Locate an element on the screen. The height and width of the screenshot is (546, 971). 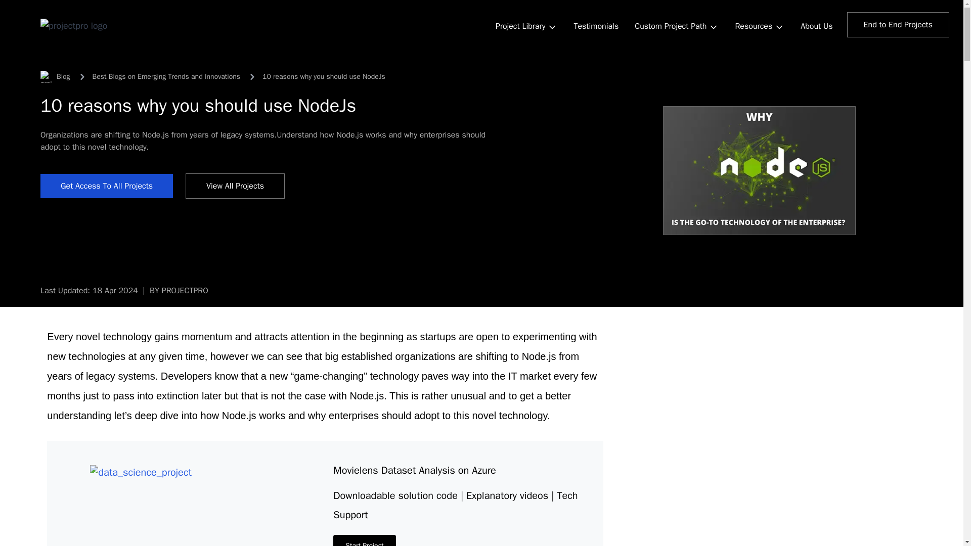
projectpro logo is located at coordinates (74, 25).